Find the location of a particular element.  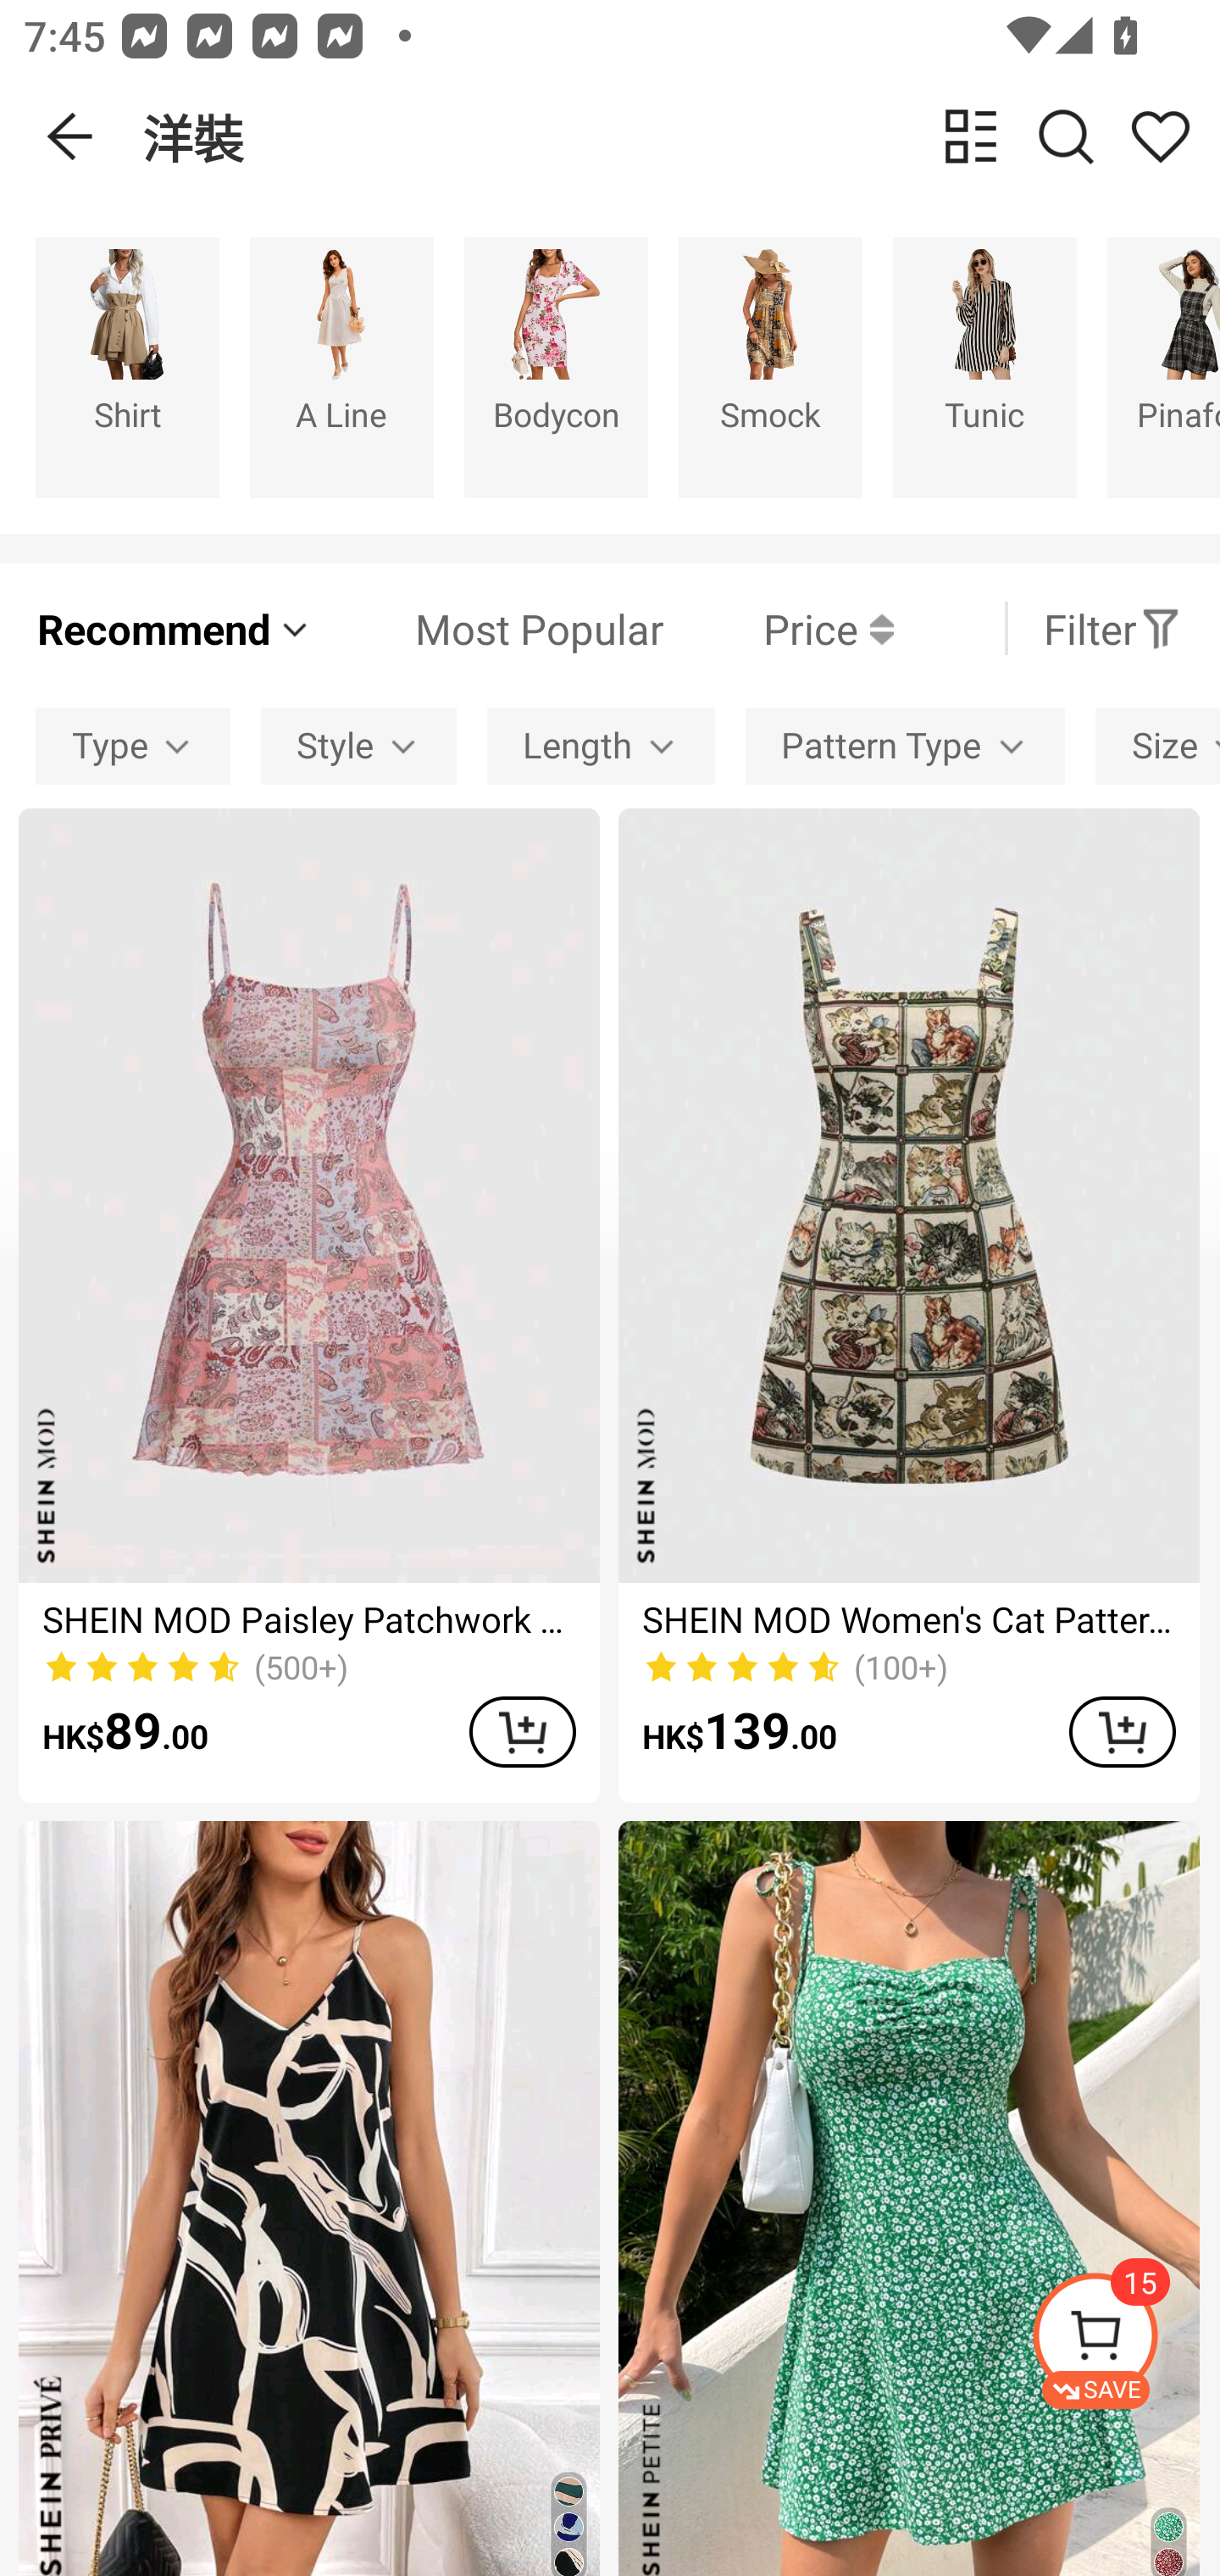

A Line is located at coordinates (342, 366).